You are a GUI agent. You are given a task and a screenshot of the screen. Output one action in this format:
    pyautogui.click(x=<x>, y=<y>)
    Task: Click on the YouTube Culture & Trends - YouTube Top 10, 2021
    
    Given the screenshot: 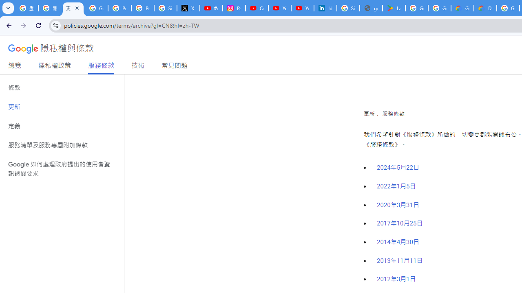 What is the action you would take?
    pyautogui.click(x=303, y=8)
    